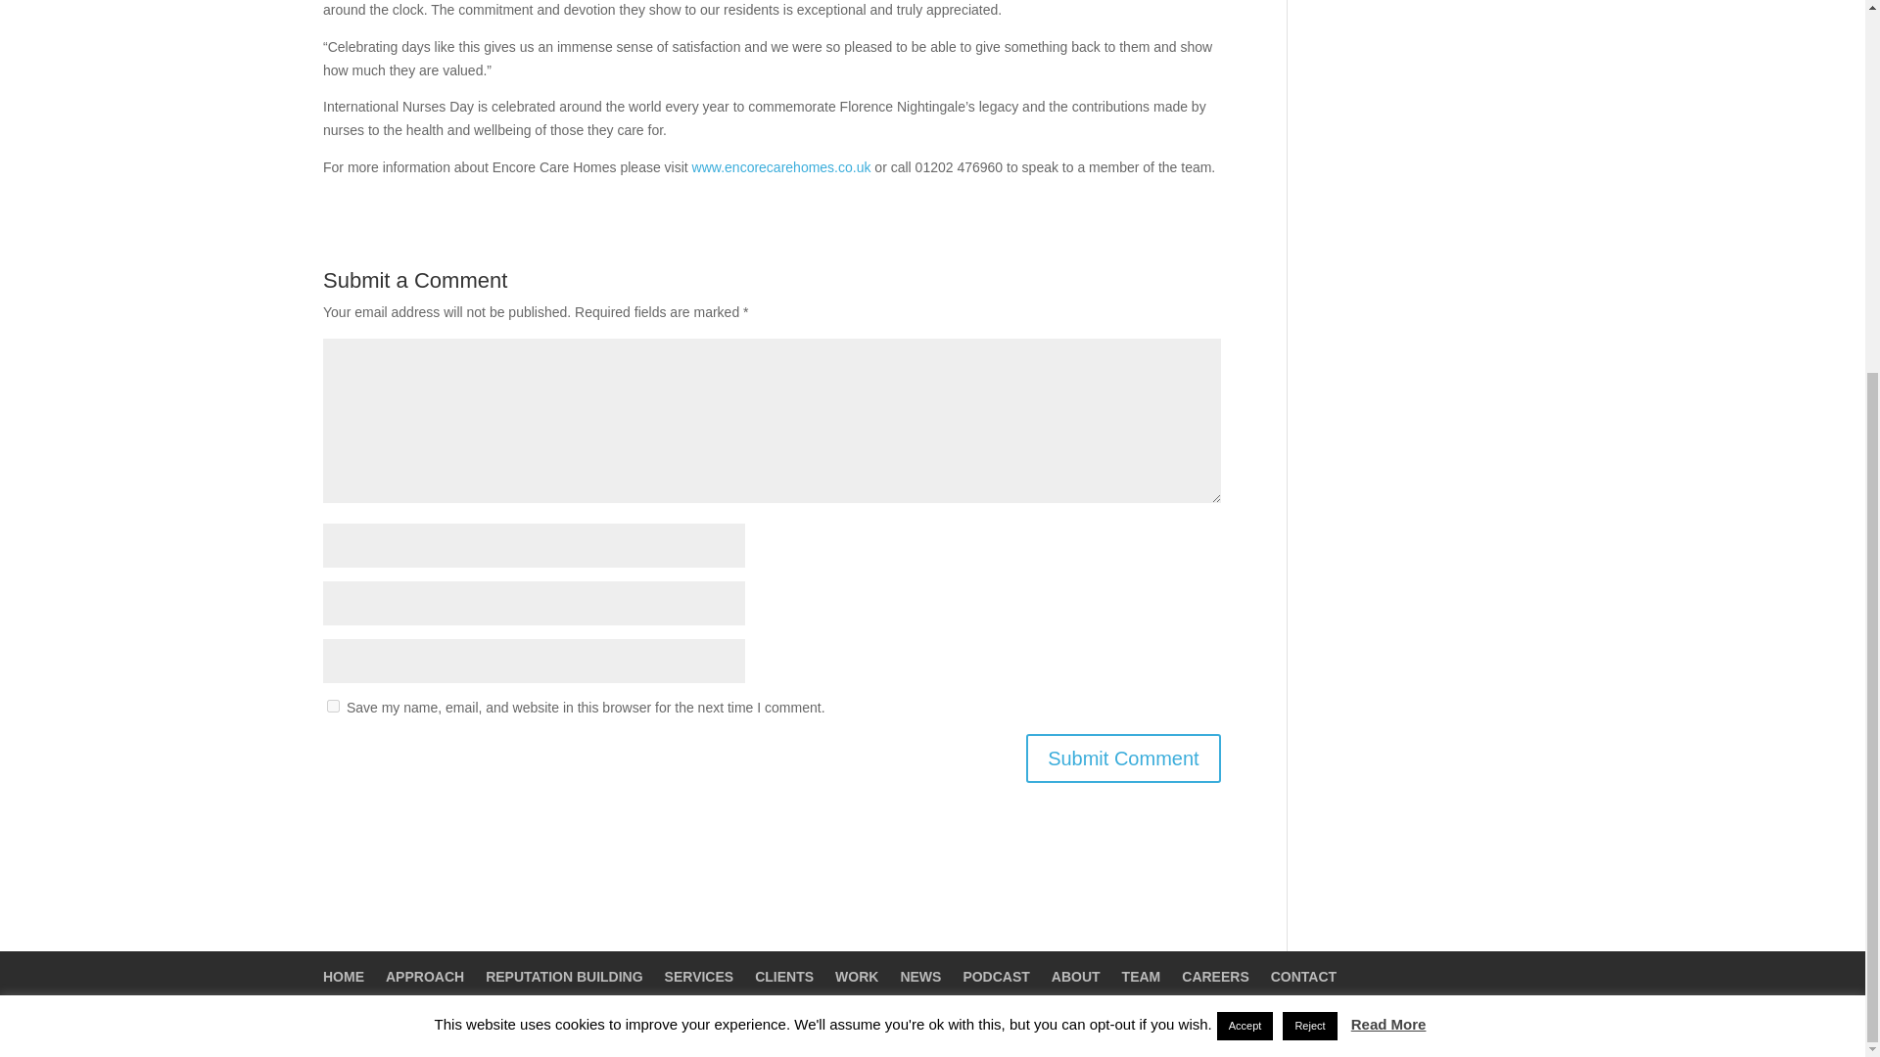  Describe the element at coordinates (856, 977) in the screenshot. I see `WORK` at that location.